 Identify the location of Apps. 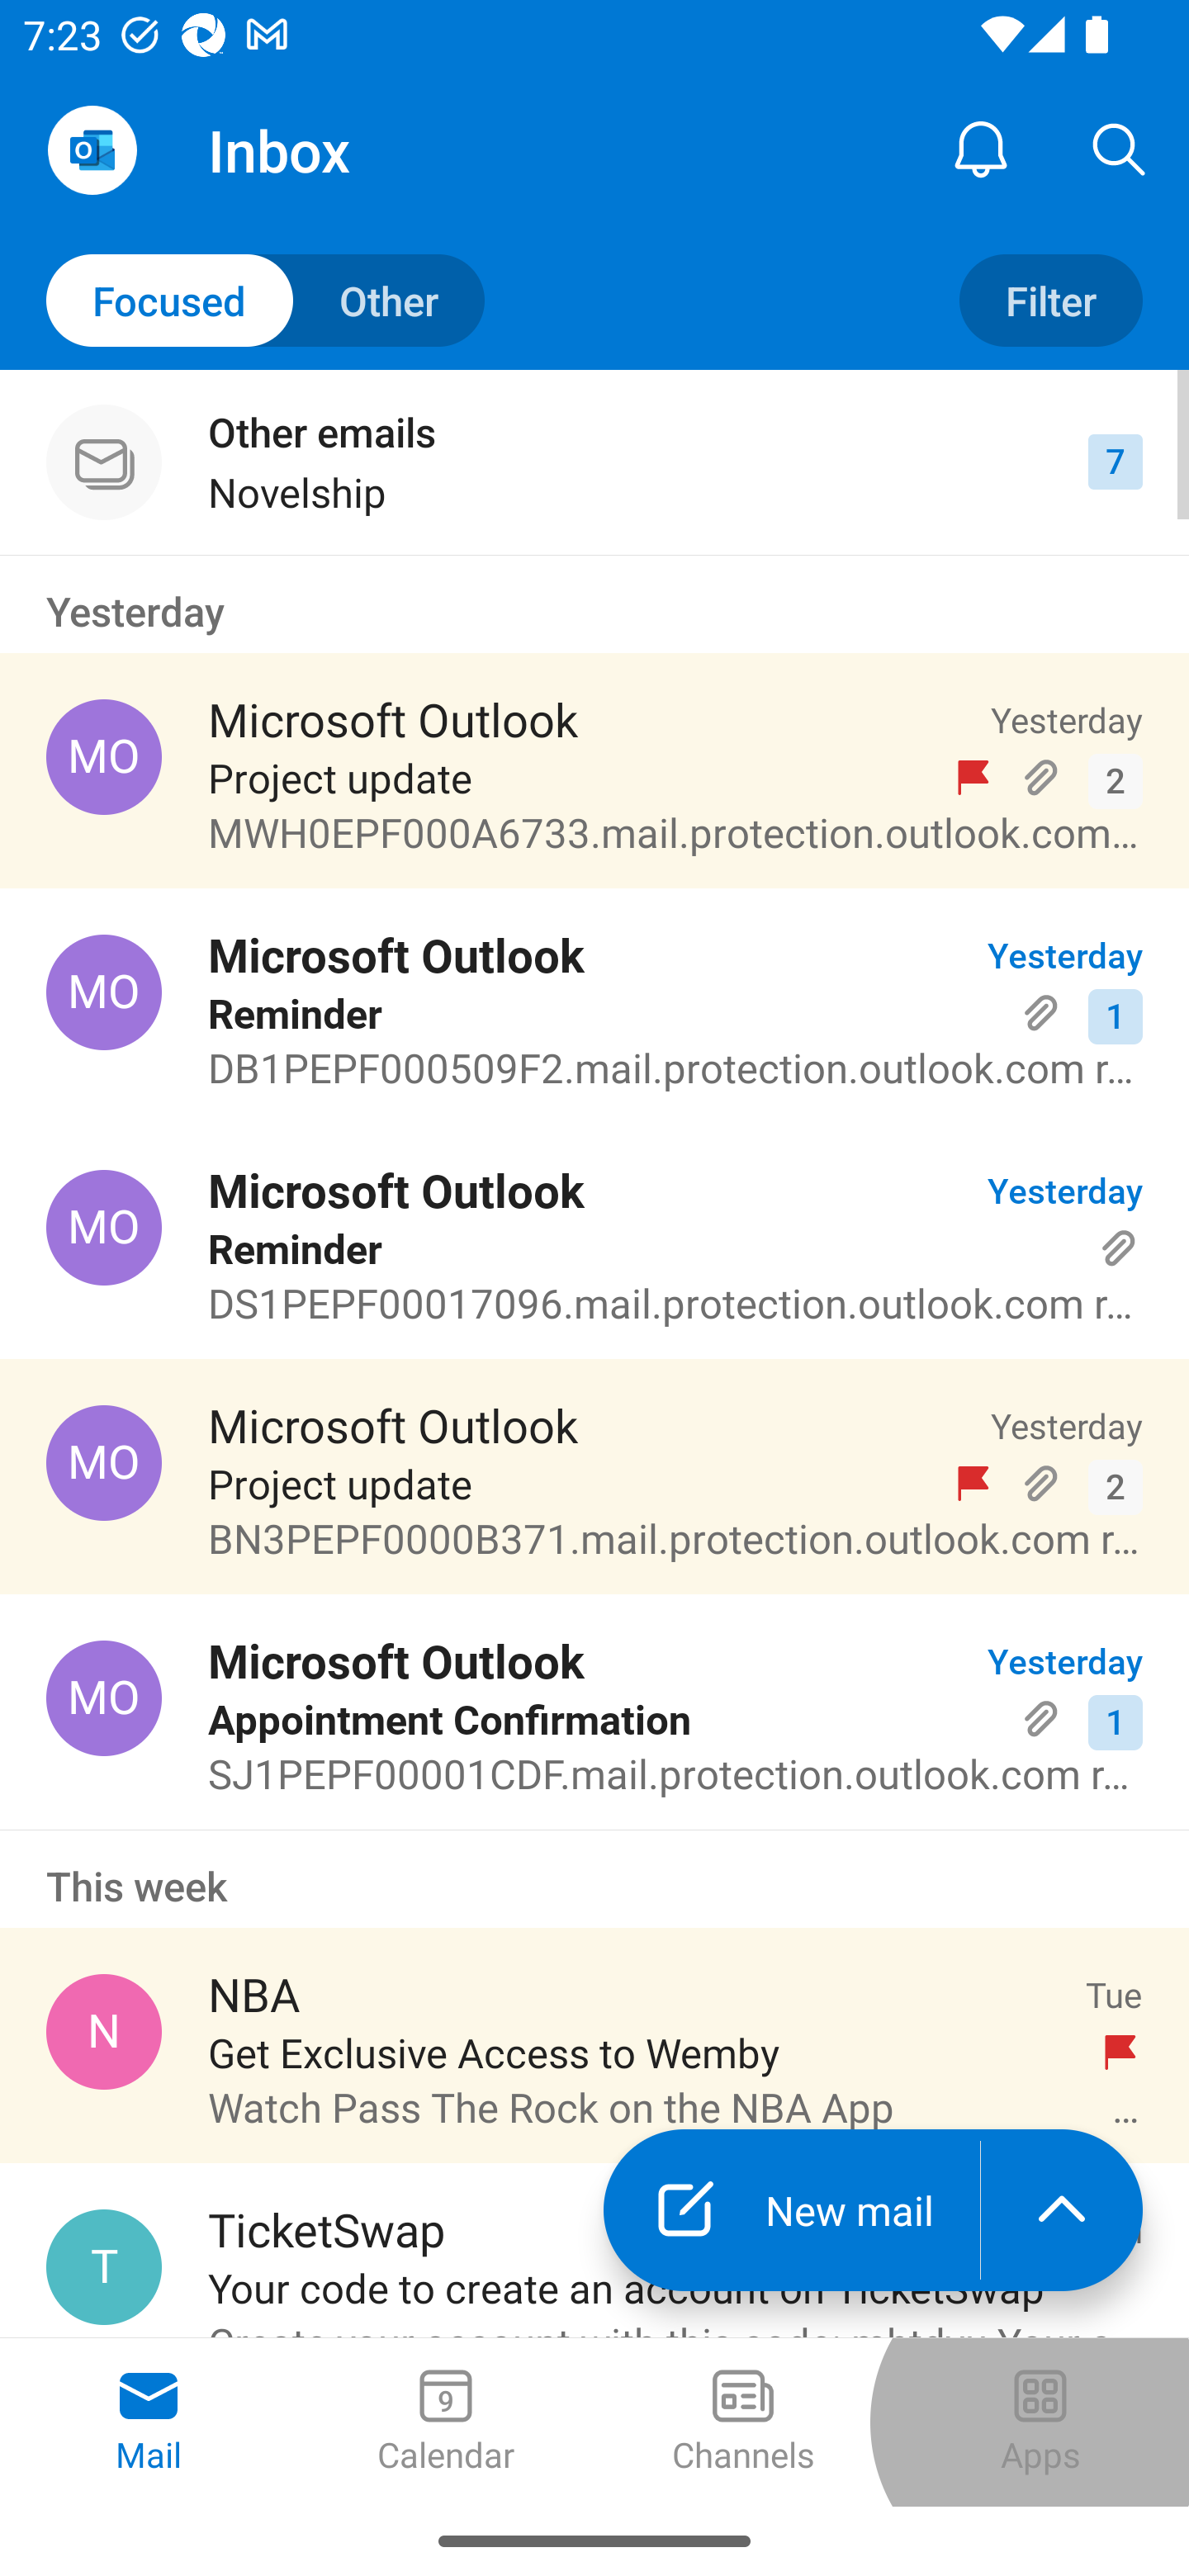
(1040, 2422).